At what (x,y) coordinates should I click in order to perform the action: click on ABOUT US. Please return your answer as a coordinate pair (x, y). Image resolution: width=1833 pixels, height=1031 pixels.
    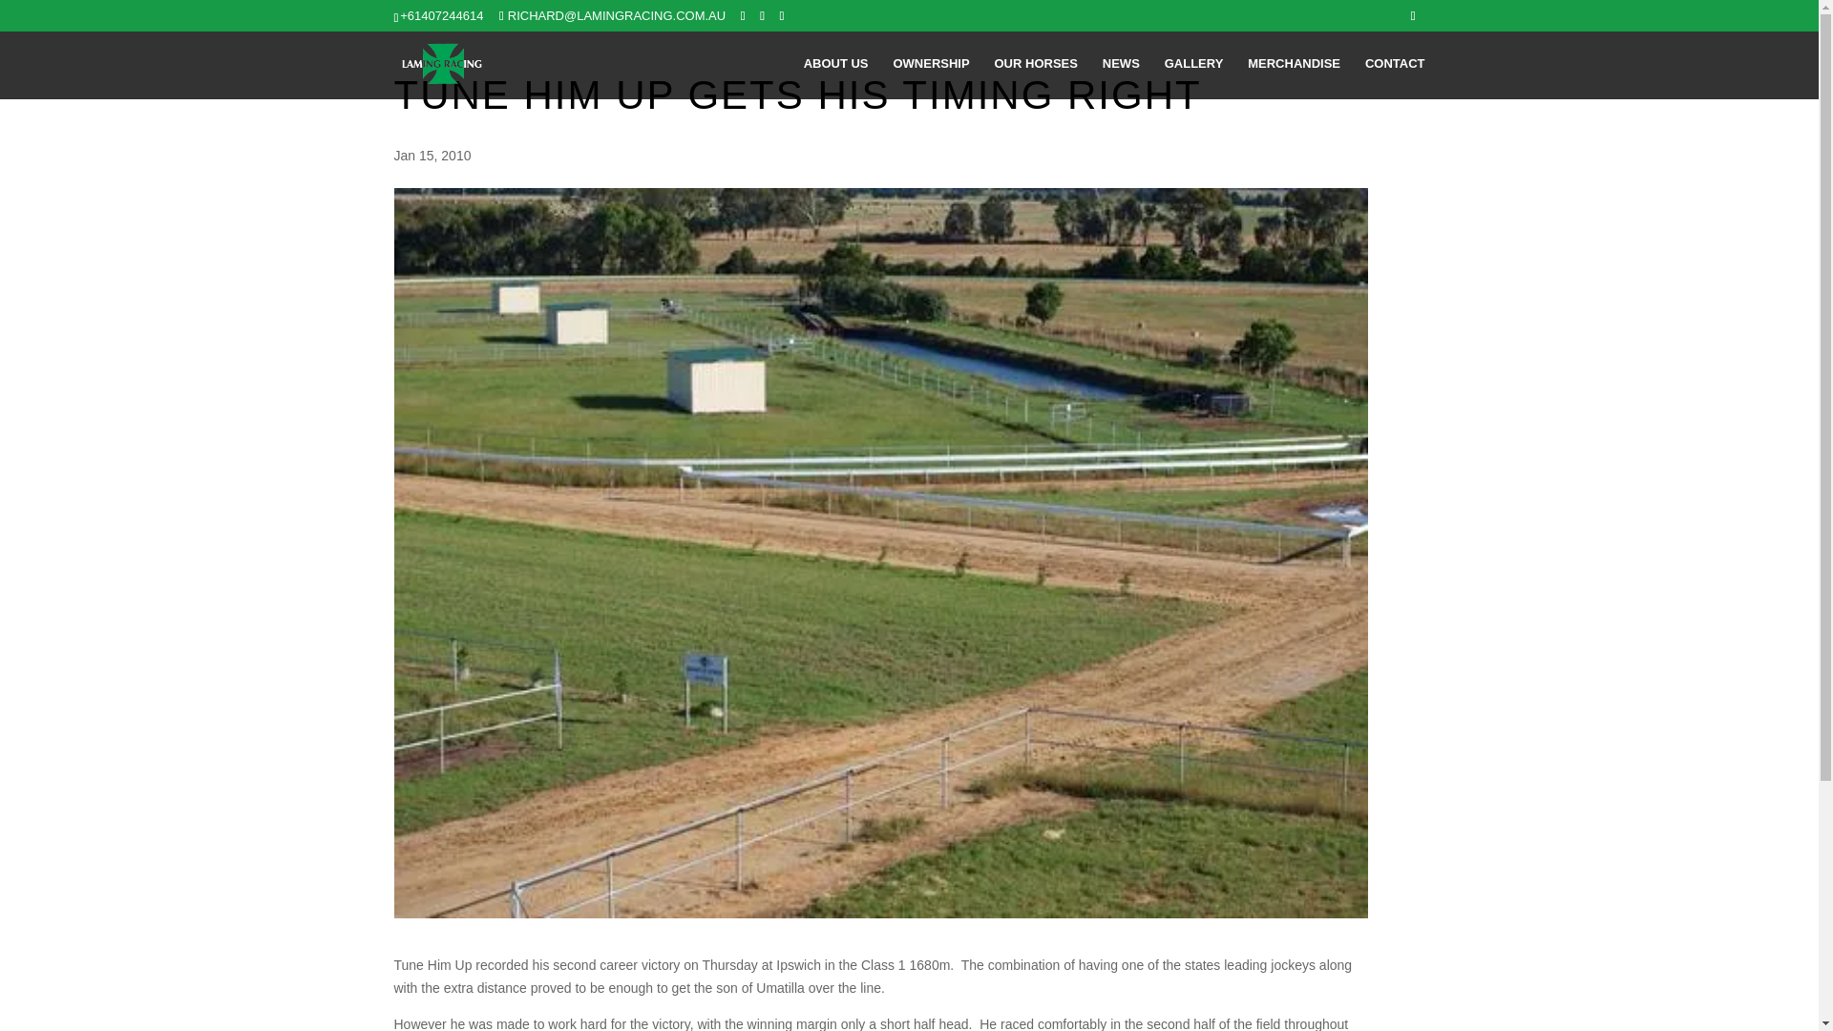
    Looking at the image, I should click on (836, 78).